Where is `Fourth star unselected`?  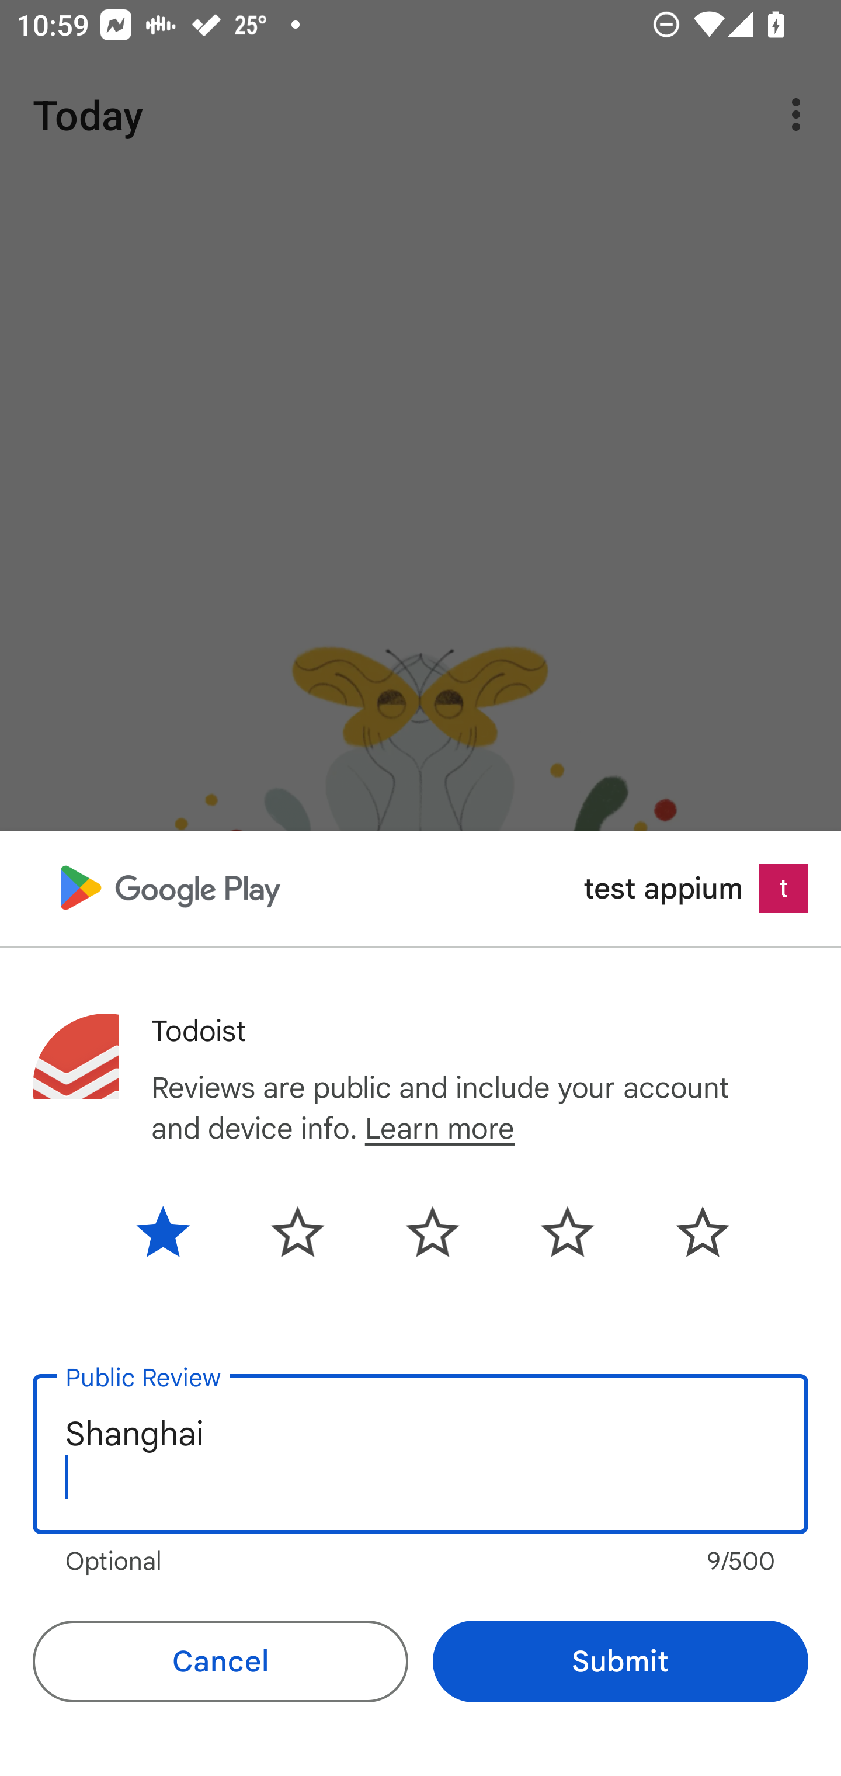 Fourth star unselected is located at coordinates (567, 1232).